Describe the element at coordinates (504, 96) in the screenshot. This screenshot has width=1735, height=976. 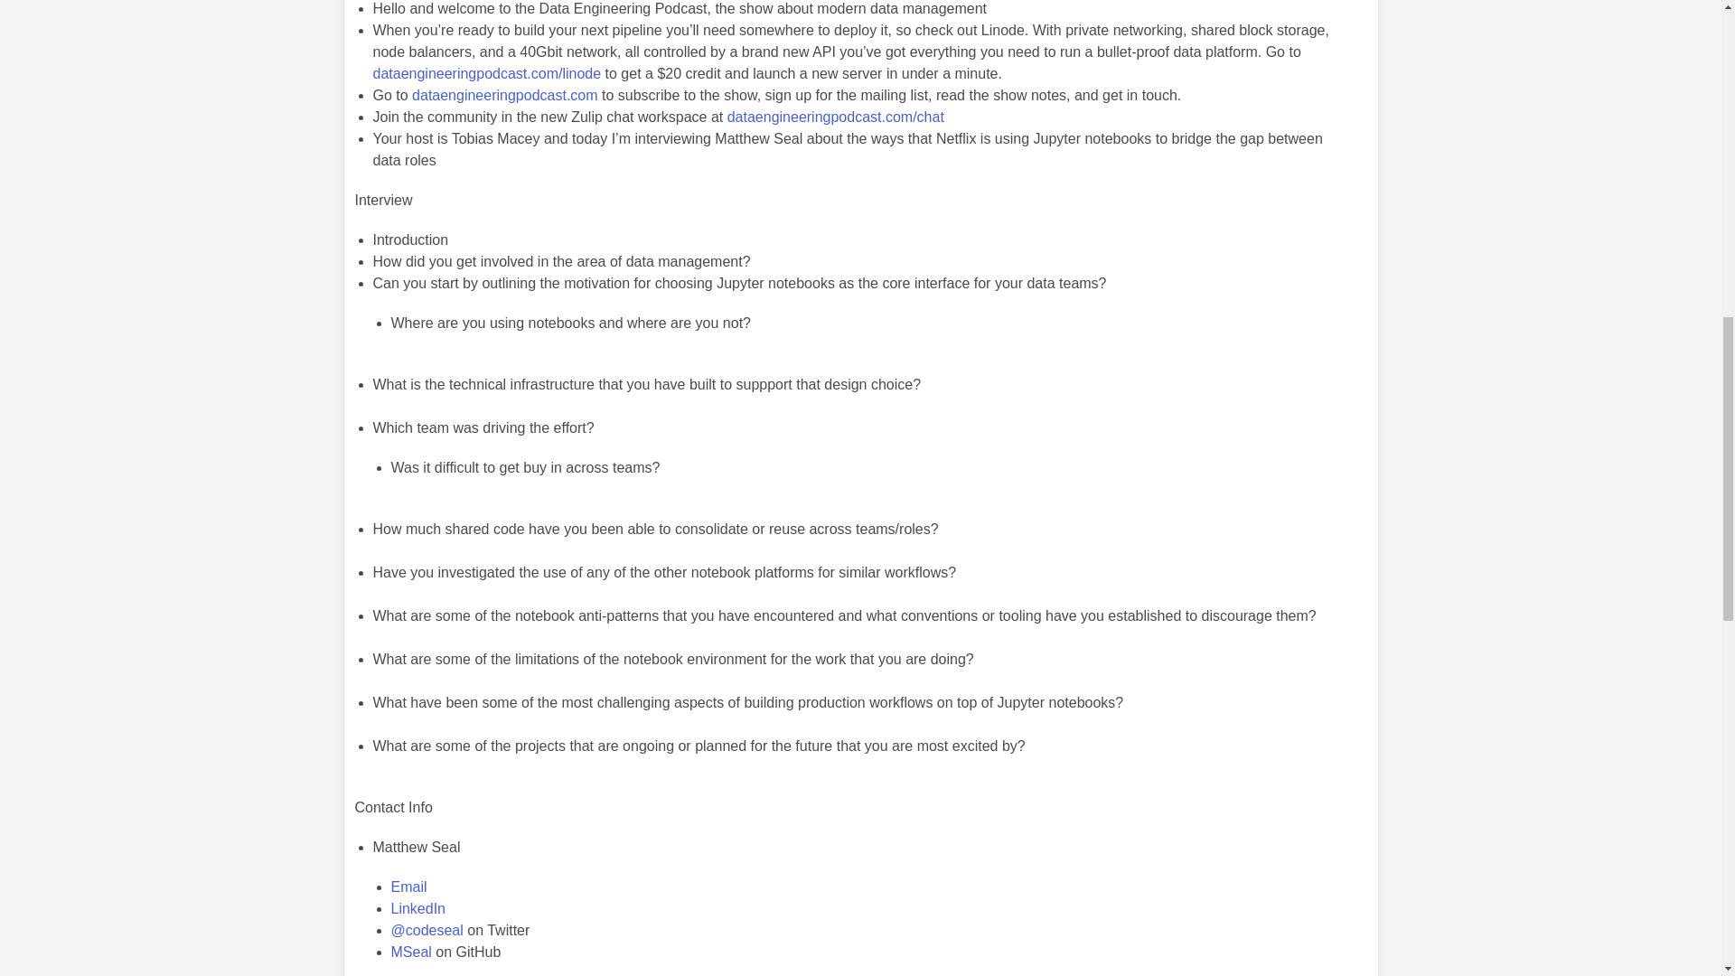
I see `dataengineeringpodcast.com` at that location.